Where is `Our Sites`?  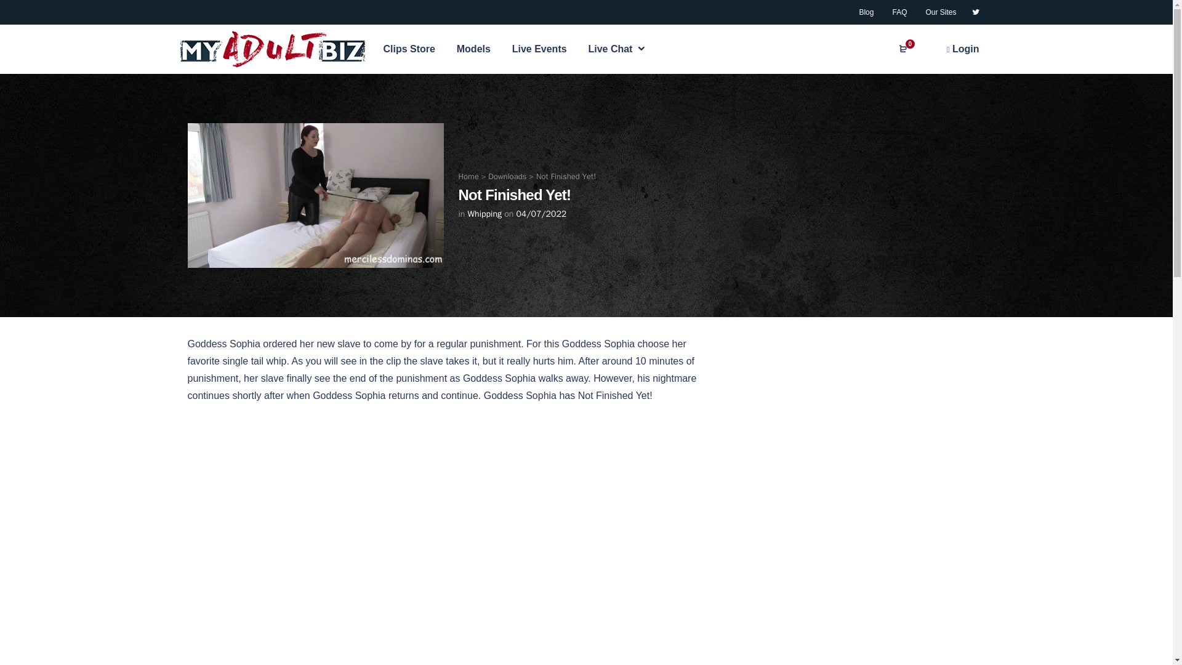
Our Sites is located at coordinates (941, 12).